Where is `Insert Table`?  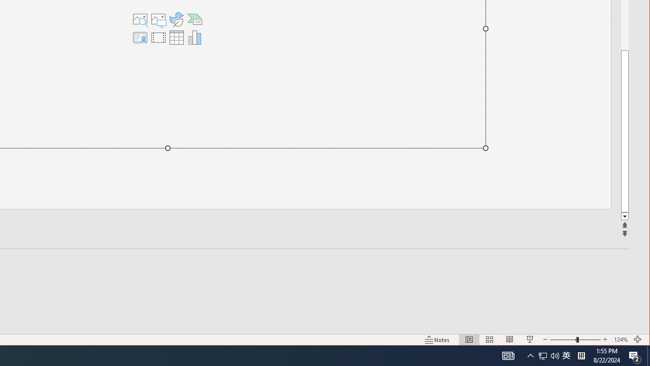
Insert Table is located at coordinates (176, 38).